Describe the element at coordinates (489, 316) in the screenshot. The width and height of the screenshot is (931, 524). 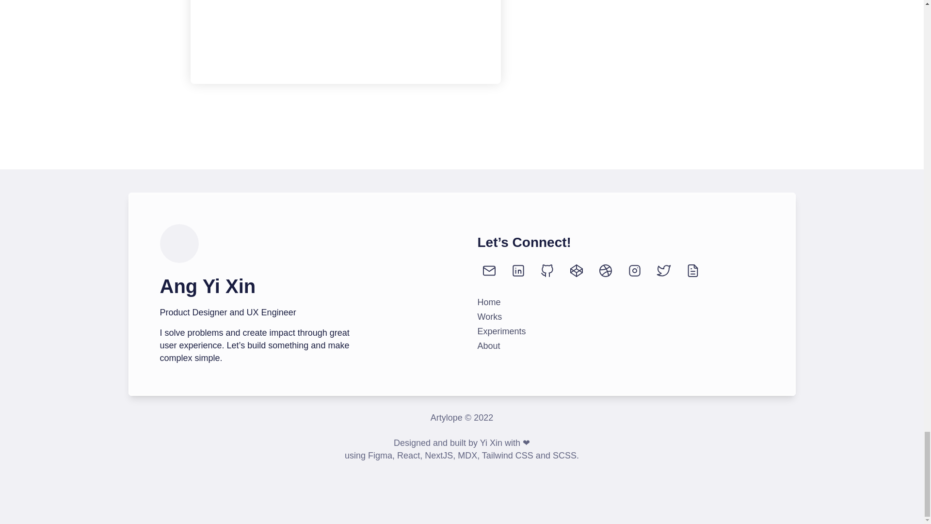
I see `Works` at that location.